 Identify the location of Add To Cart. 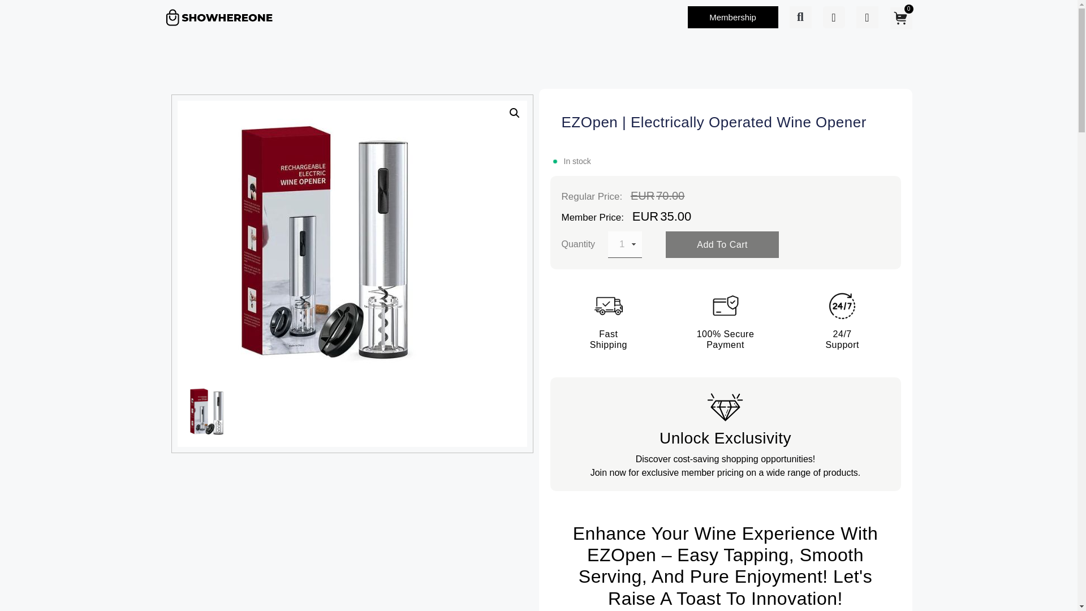
(722, 244).